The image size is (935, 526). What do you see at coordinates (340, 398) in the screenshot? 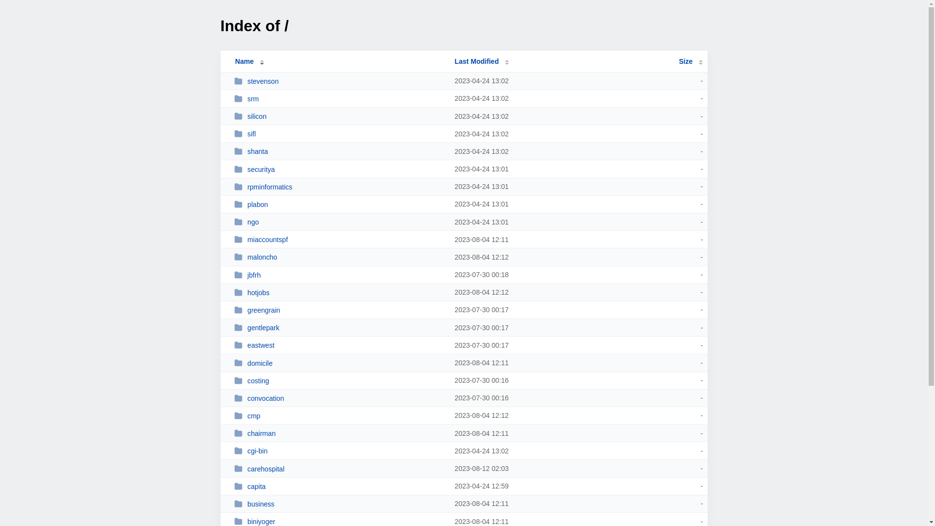
I see `convocation` at bounding box center [340, 398].